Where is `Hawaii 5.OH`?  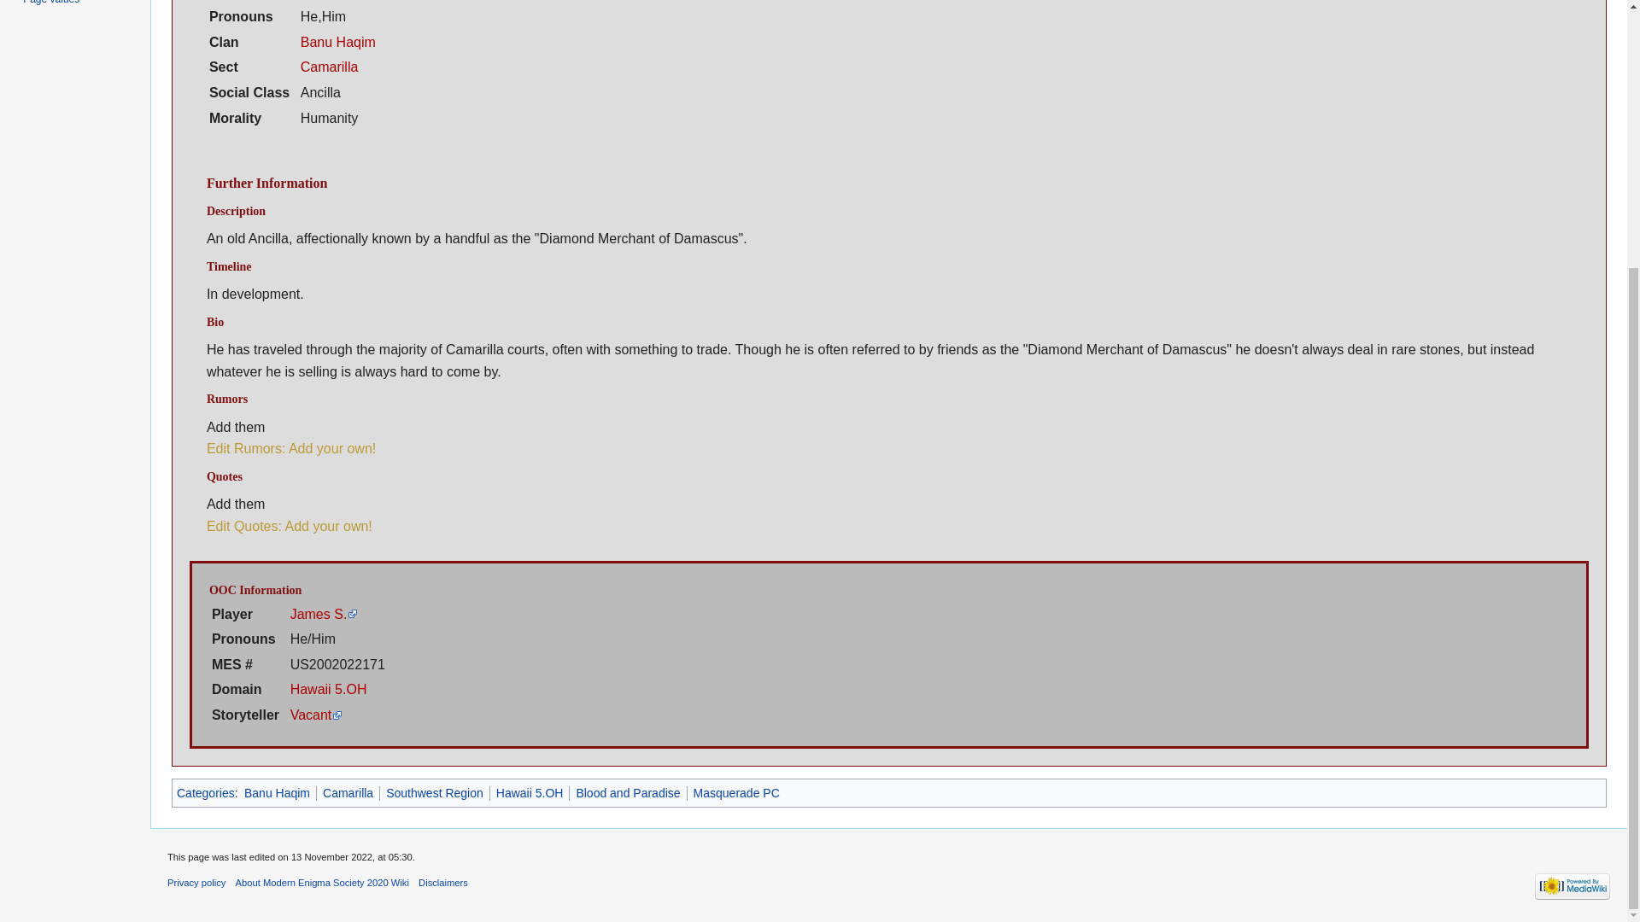
Hawaii 5.OH is located at coordinates (328, 690).